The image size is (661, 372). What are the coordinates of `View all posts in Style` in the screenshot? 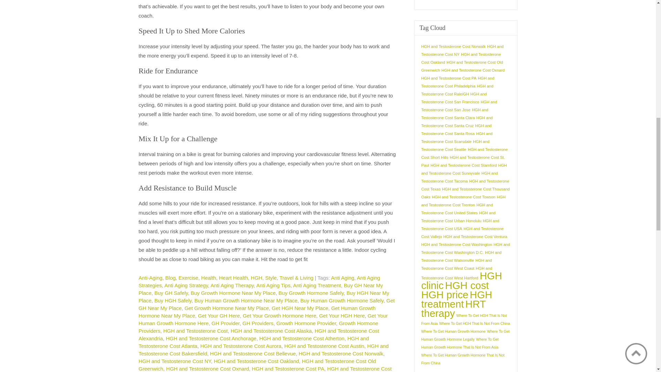 It's located at (271, 278).